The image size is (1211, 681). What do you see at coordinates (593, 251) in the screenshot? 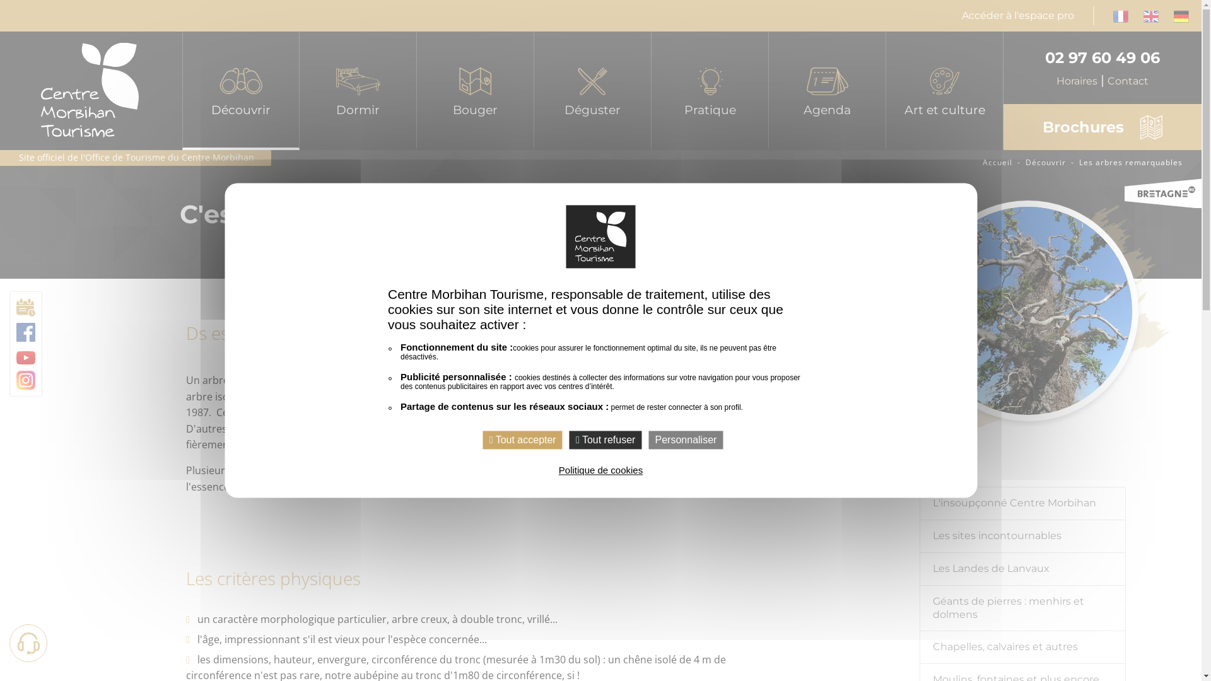
I see `Sur le pouce` at bounding box center [593, 251].